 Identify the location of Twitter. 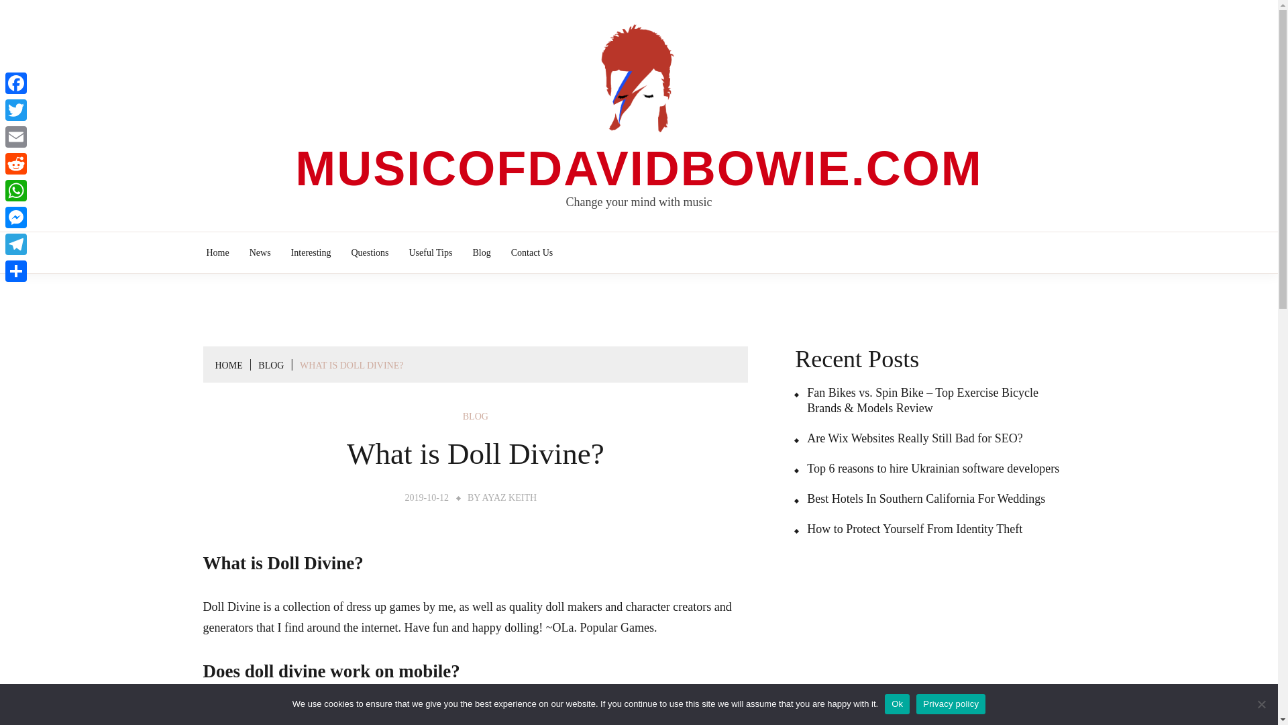
(16, 109).